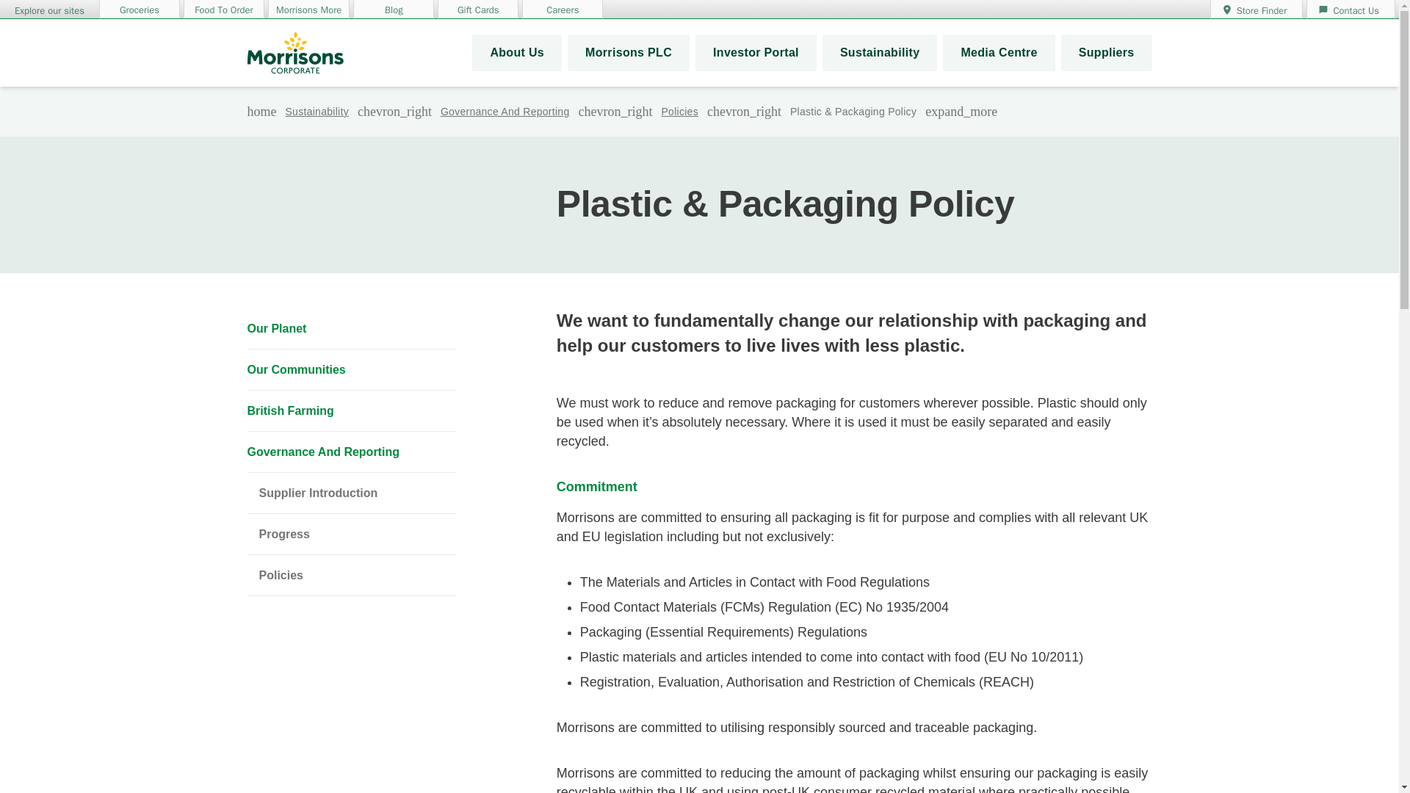 The width and height of the screenshot is (1410, 793). Describe the element at coordinates (629, 53) in the screenshot. I see `Morrisons PLC` at that location.